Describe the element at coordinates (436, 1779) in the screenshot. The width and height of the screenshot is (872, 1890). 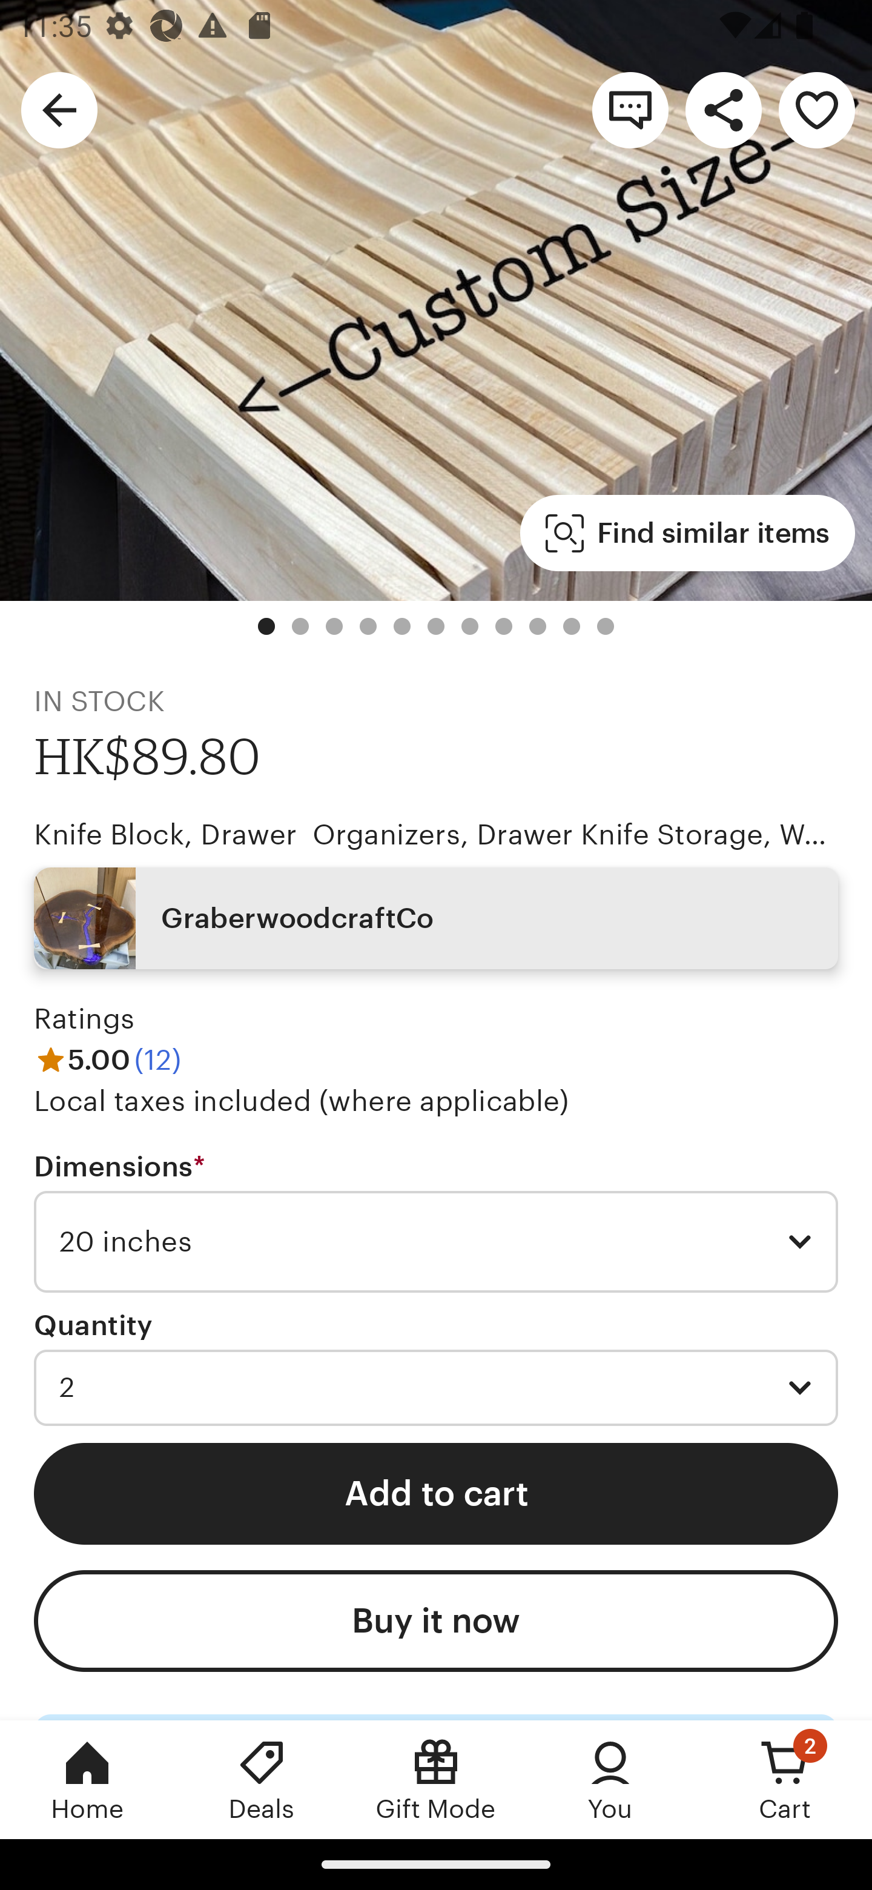
I see `Gift Mode` at that location.